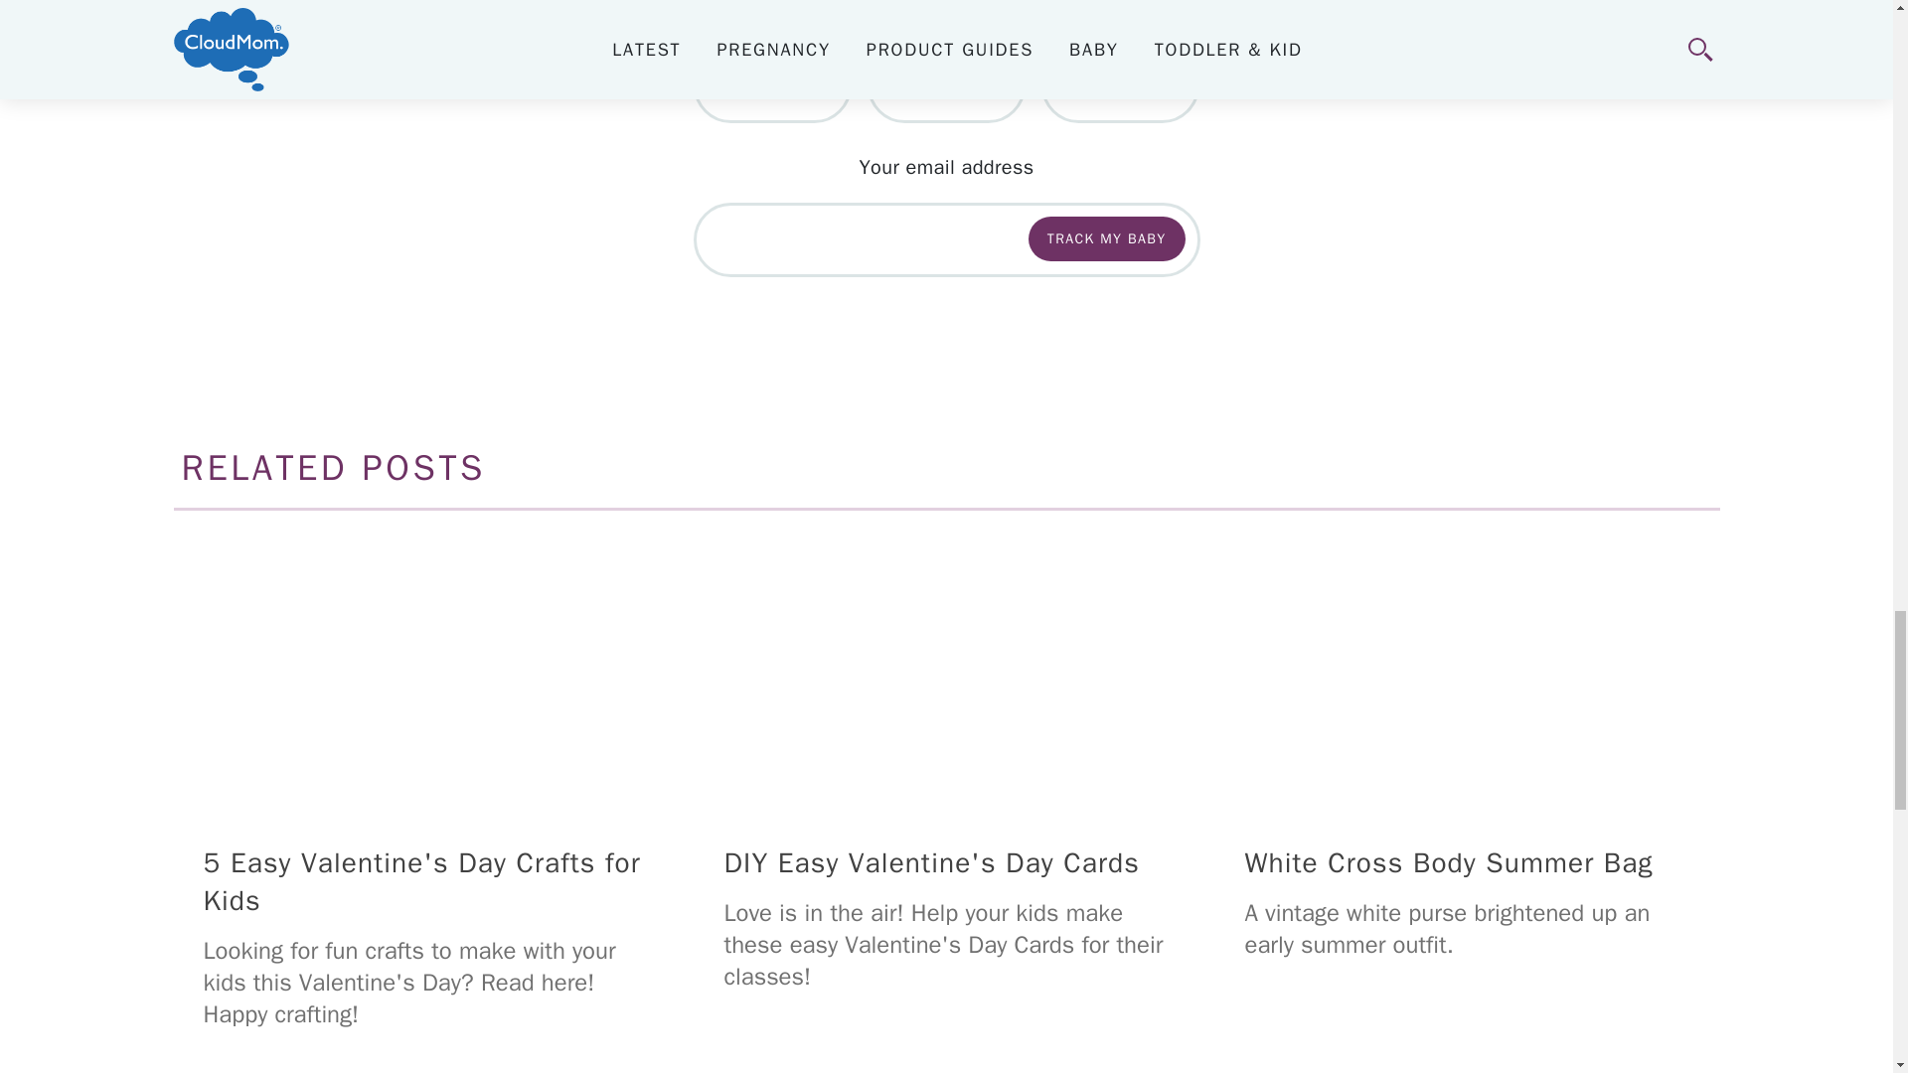  I want to click on 5 Easy Valentine's Day Crafts for Kids, so click(425, 672).